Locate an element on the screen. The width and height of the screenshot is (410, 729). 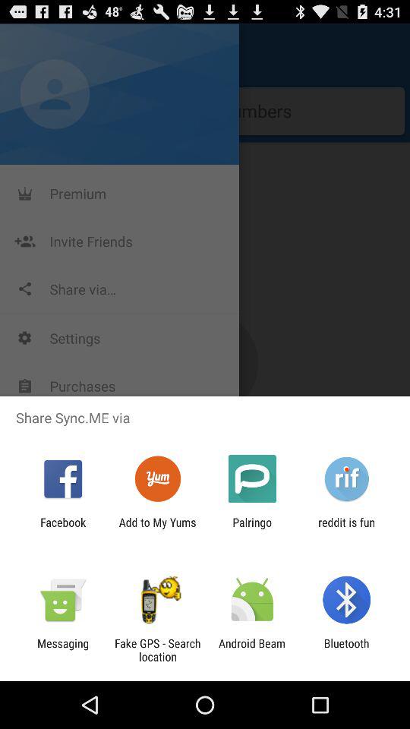
select the palringo is located at coordinates (252, 529).